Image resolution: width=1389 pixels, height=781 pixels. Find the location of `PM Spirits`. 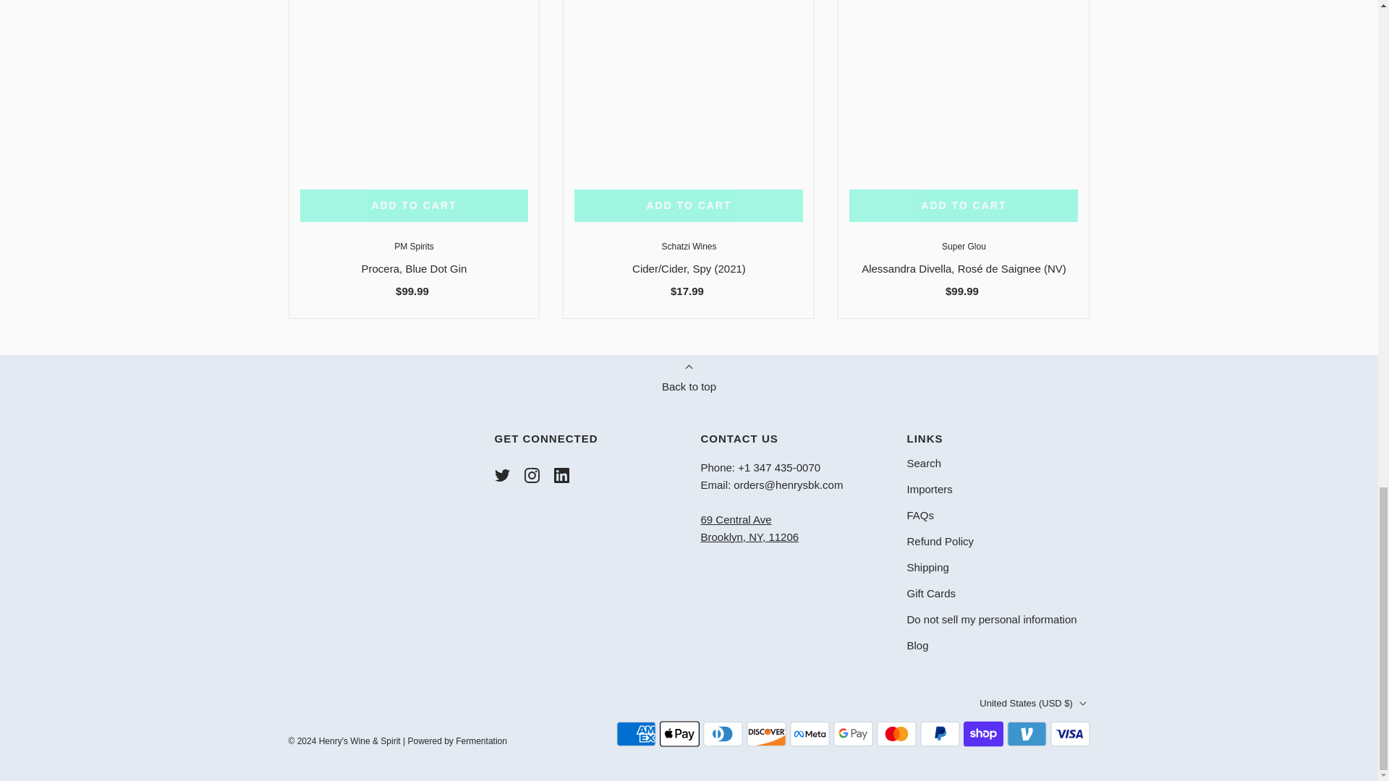

PM Spirits is located at coordinates (414, 246).